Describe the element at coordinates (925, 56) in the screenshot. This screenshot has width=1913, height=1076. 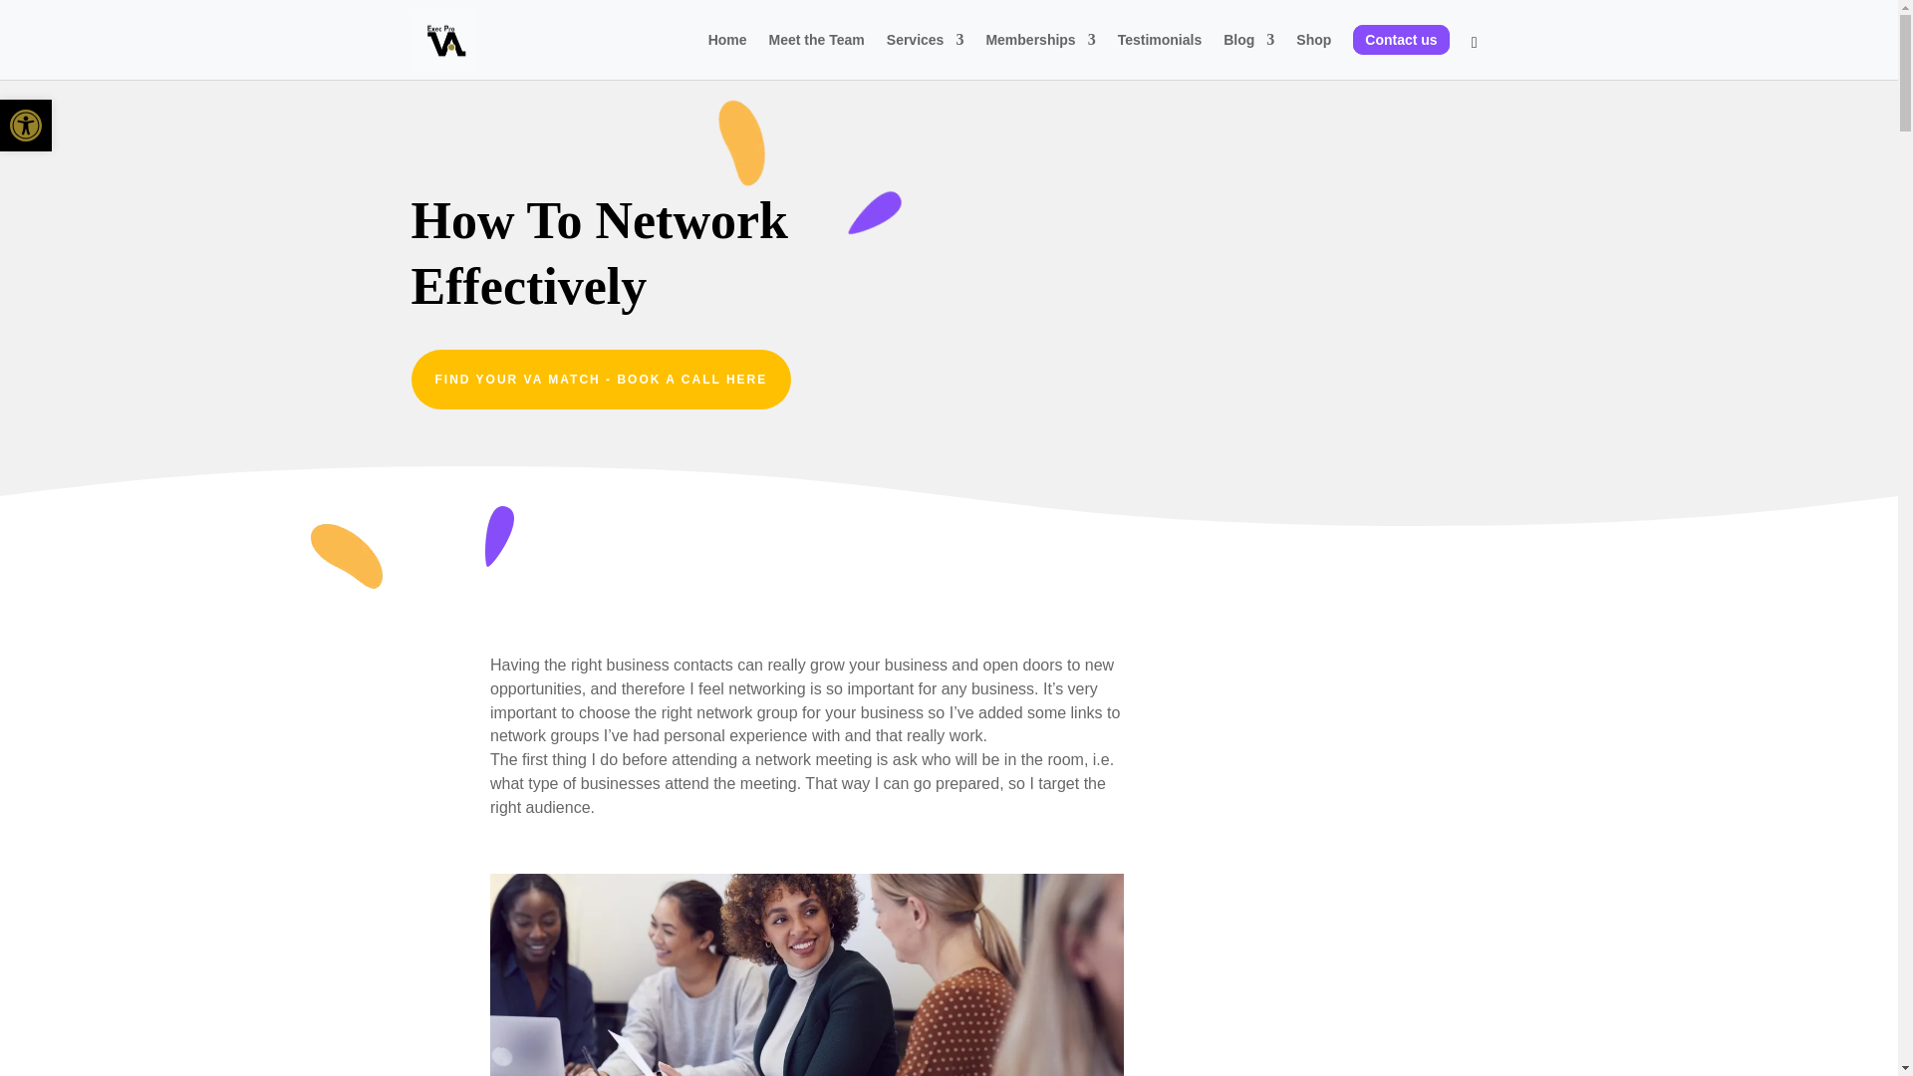
I see `Services` at that location.